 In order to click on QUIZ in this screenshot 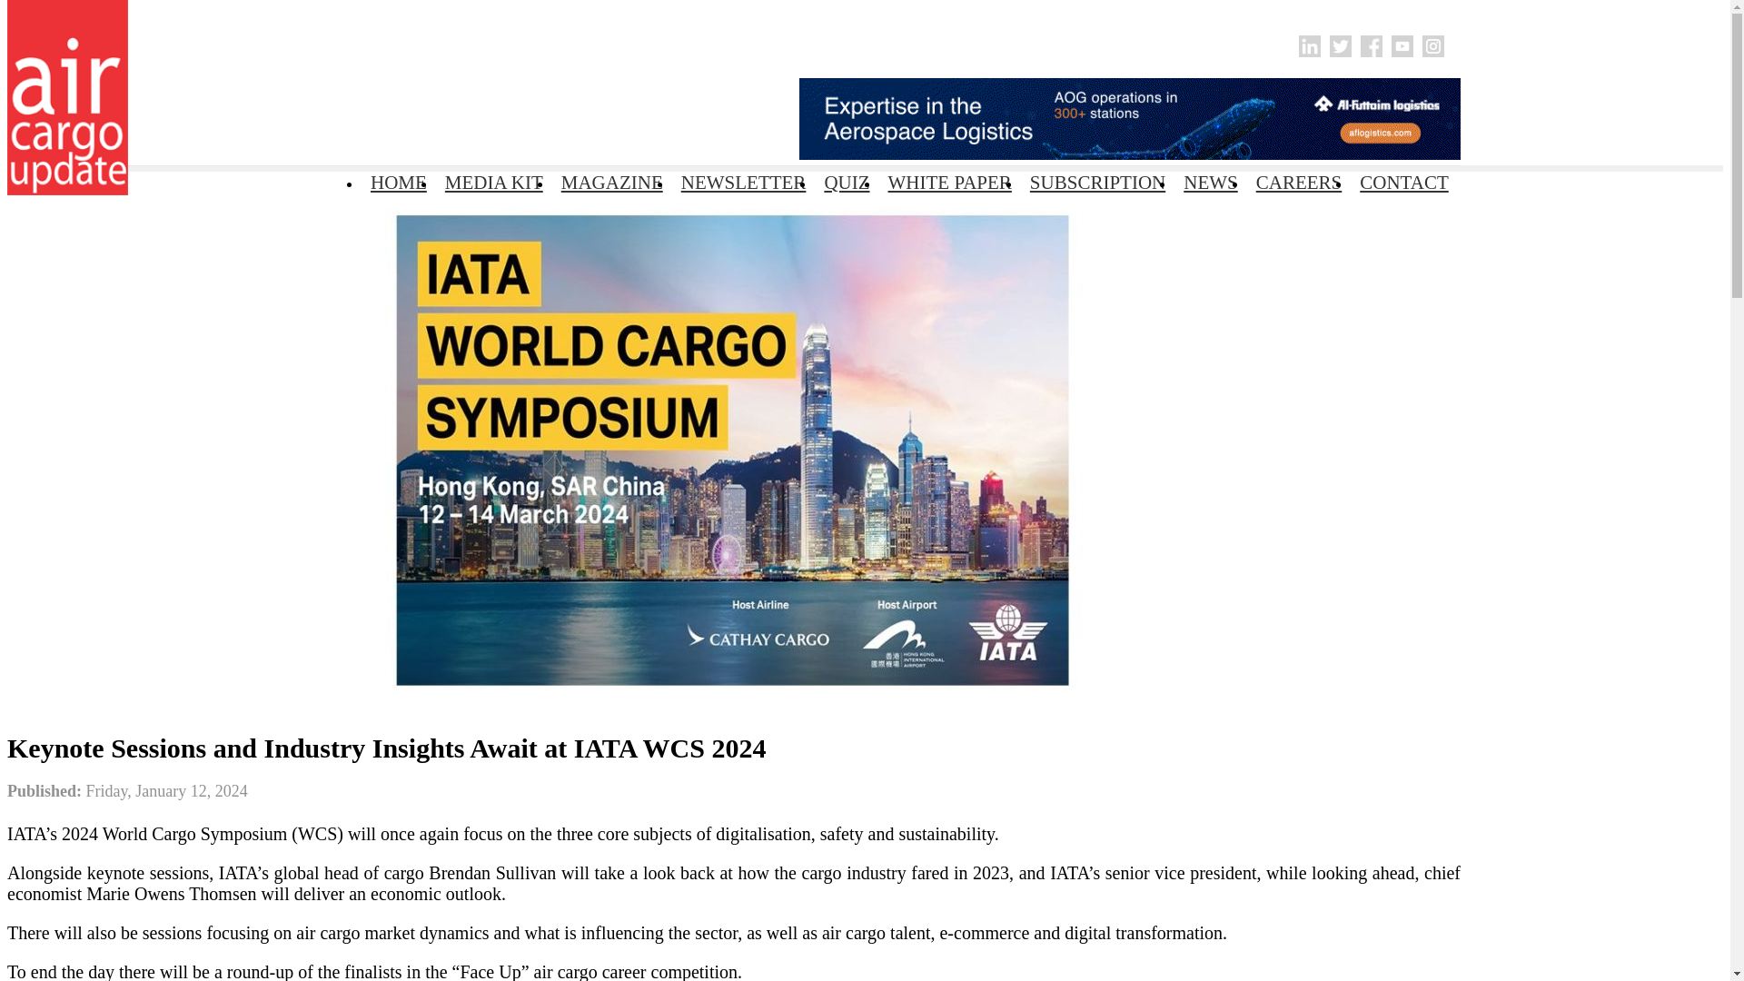, I will do `click(847, 182)`.